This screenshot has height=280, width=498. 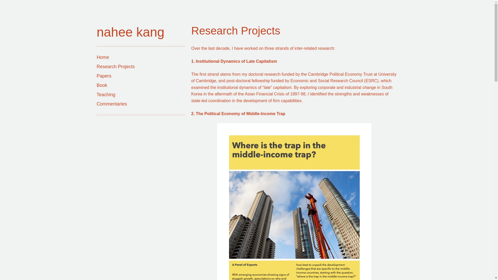 I want to click on Teaching, so click(x=106, y=94).